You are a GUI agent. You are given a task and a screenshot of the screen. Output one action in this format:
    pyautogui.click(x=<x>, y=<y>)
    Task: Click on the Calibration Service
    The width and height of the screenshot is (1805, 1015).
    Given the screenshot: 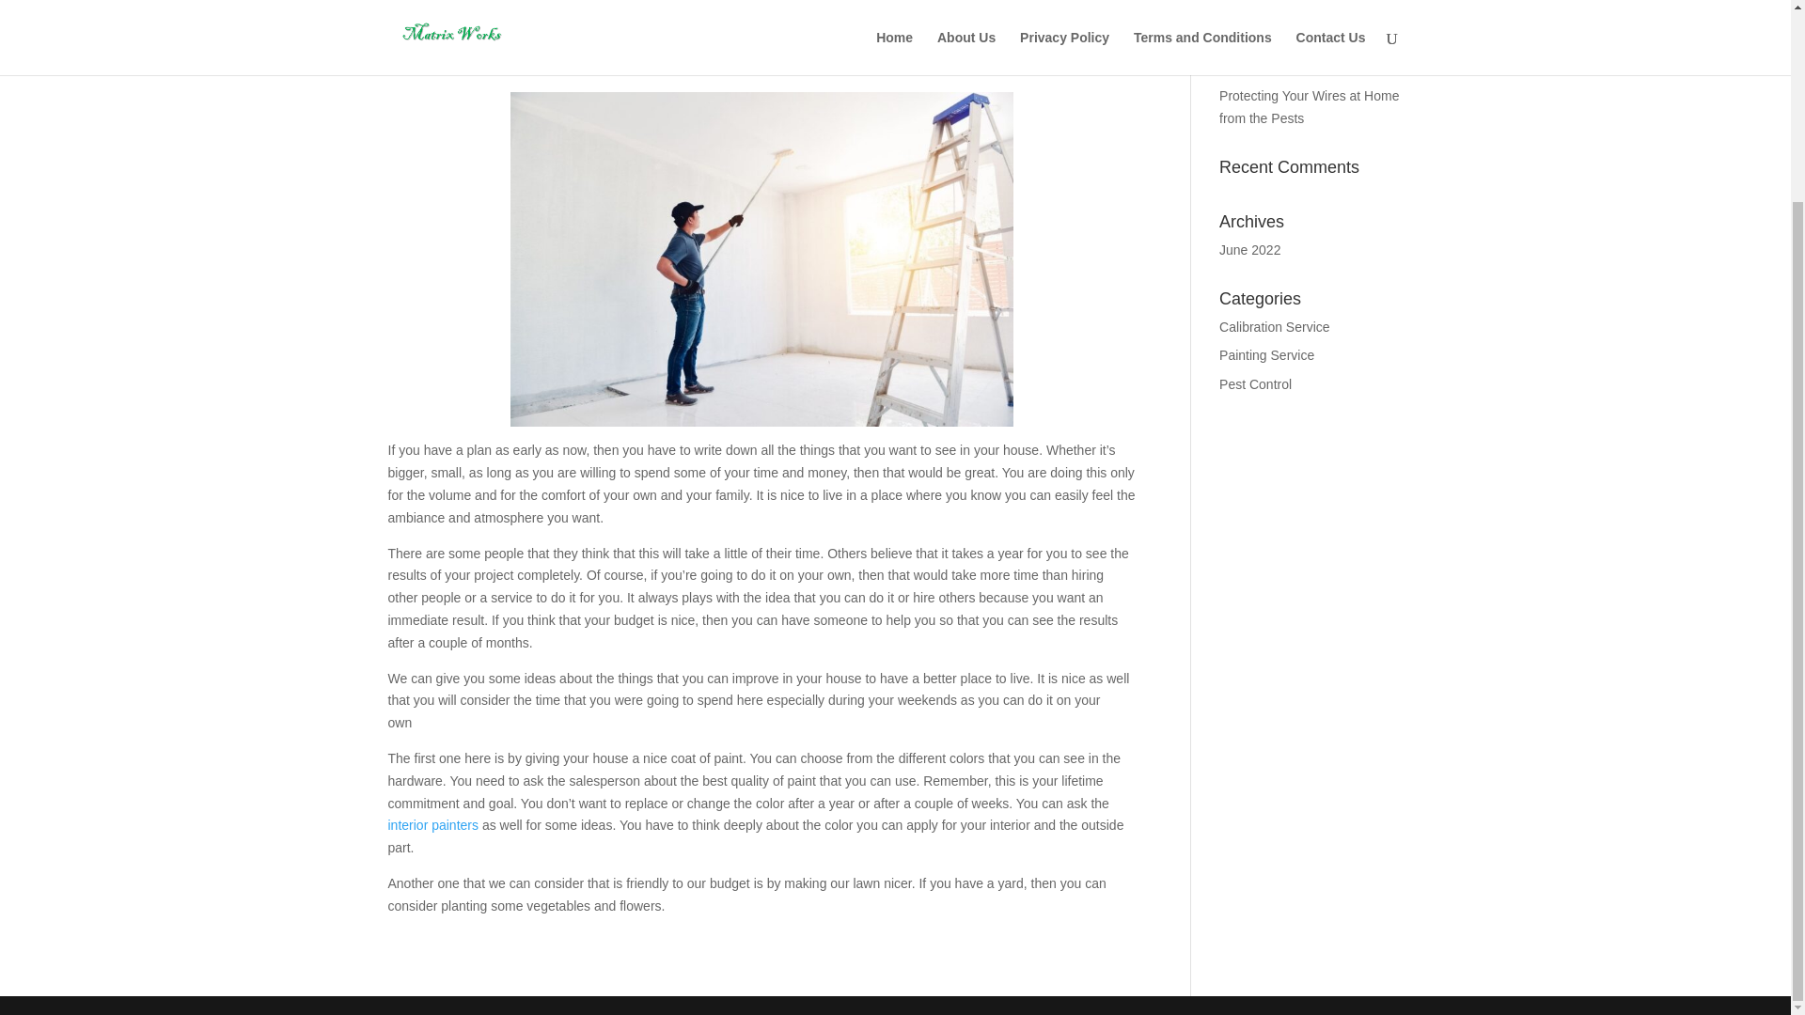 What is the action you would take?
    pyautogui.click(x=1275, y=327)
    